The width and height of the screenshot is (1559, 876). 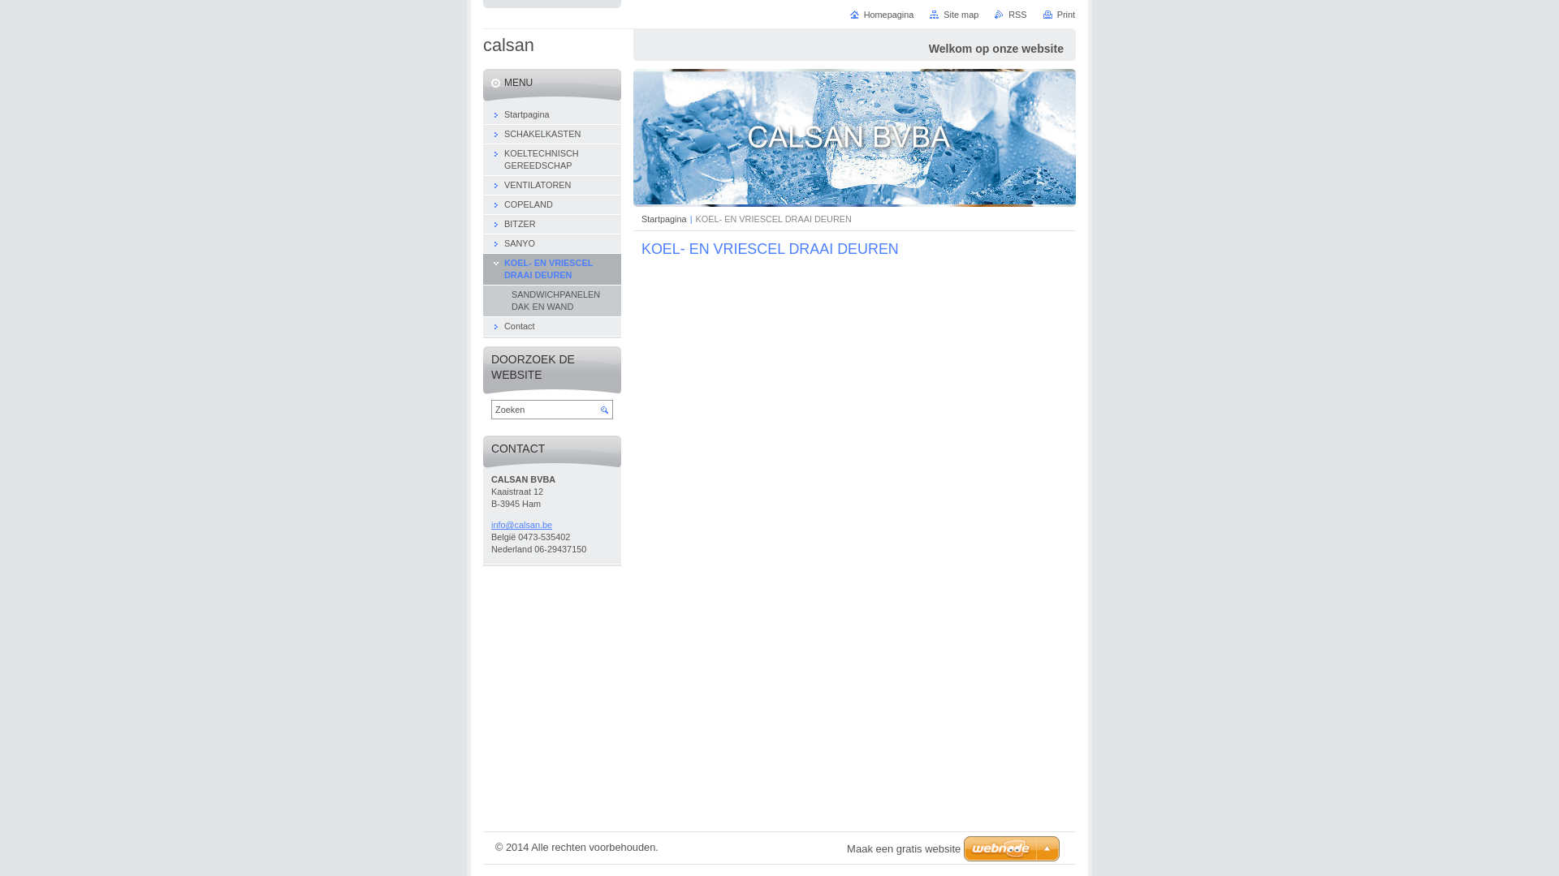 I want to click on VENTILATOREN, so click(x=552, y=186).